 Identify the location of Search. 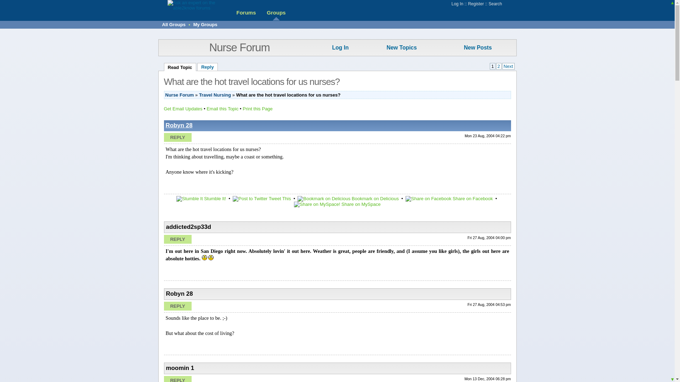
(495, 4).